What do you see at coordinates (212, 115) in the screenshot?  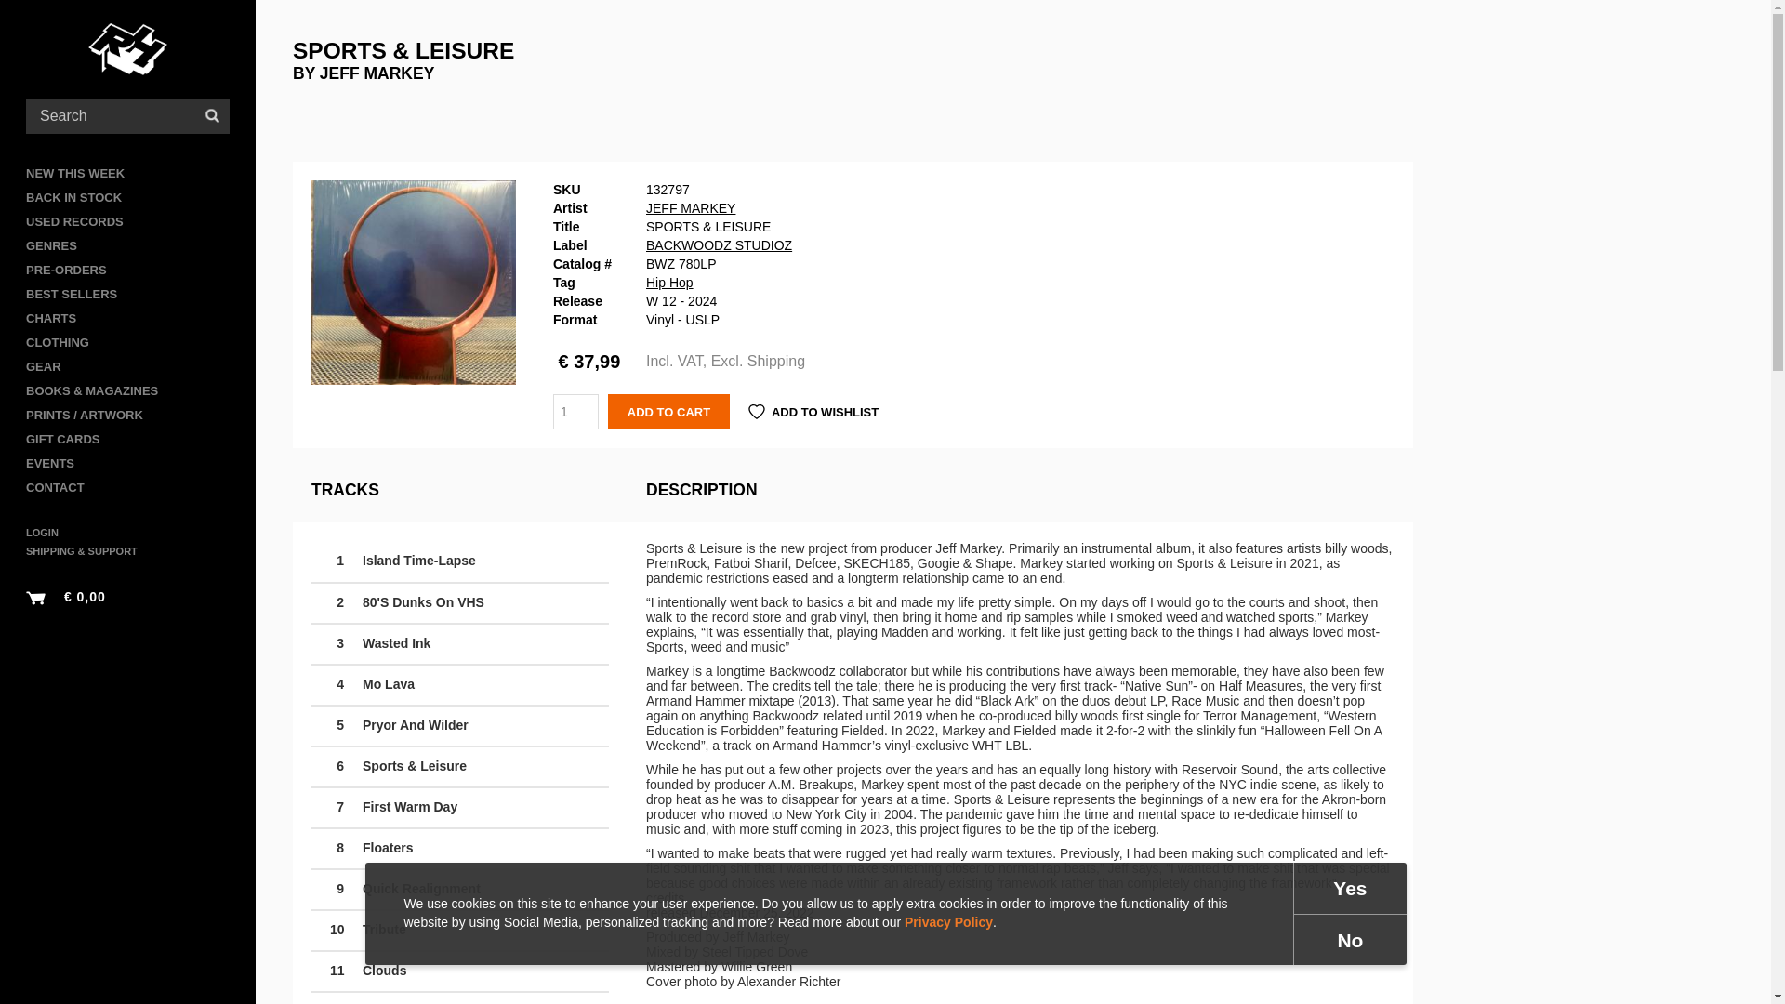 I see `SEARCH` at bounding box center [212, 115].